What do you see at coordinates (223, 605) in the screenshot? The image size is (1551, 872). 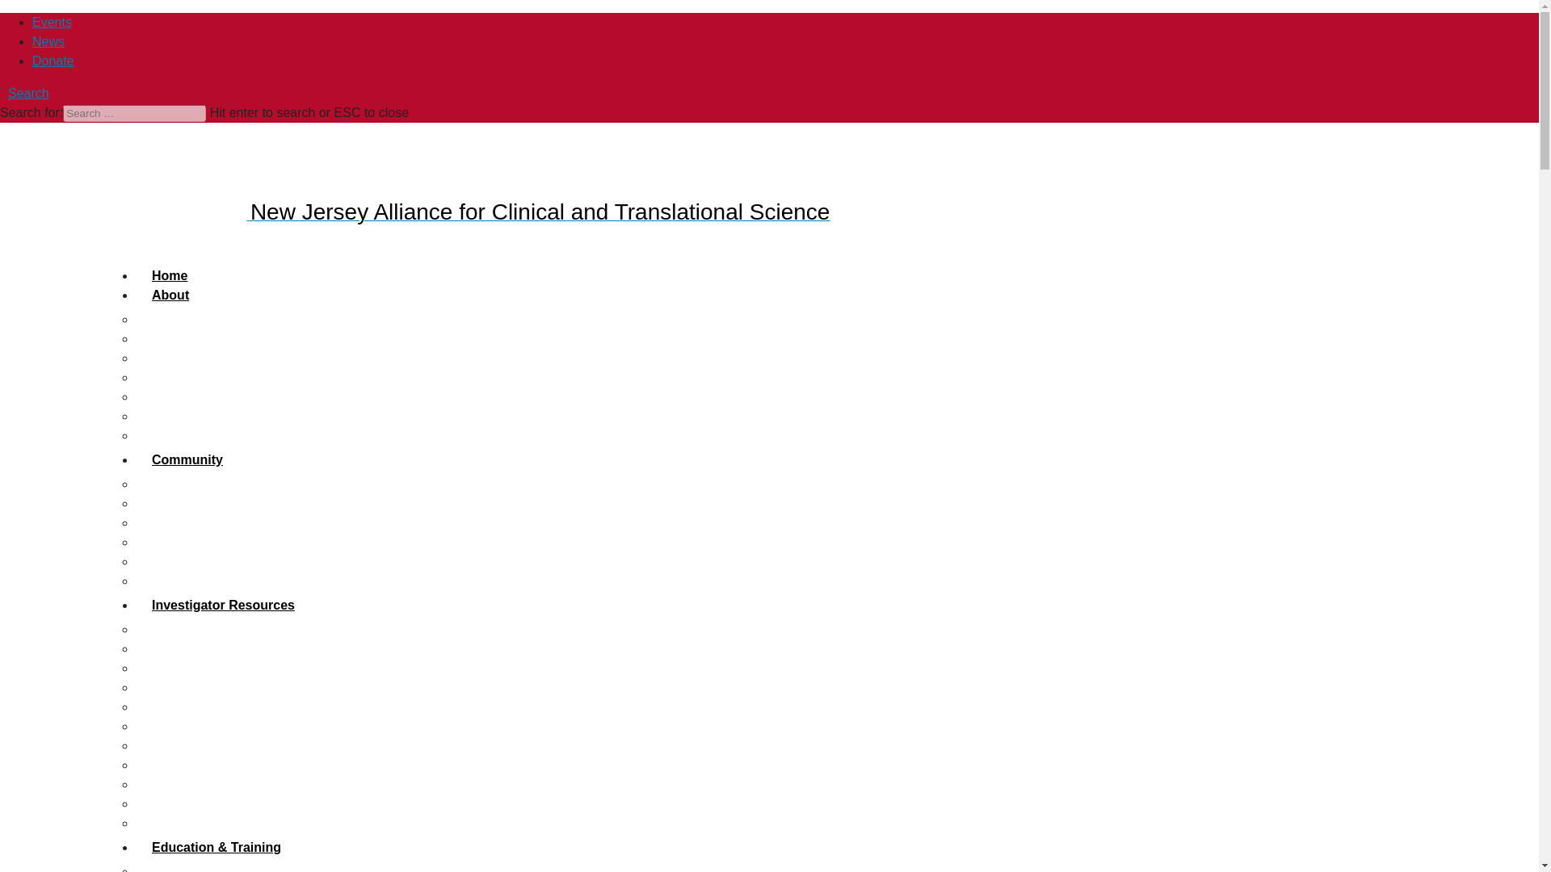 I see `Investigator Resources` at bounding box center [223, 605].